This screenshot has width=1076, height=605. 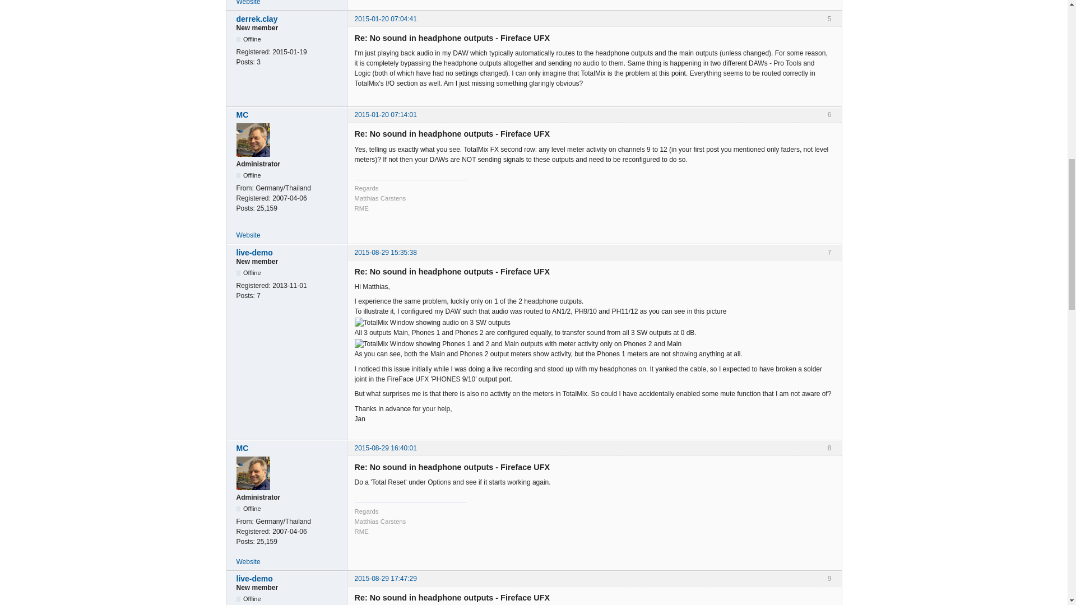 What do you see at coordinates (248, 235) in the screenshot?
I see `Website` at bounding box center [248, 235].